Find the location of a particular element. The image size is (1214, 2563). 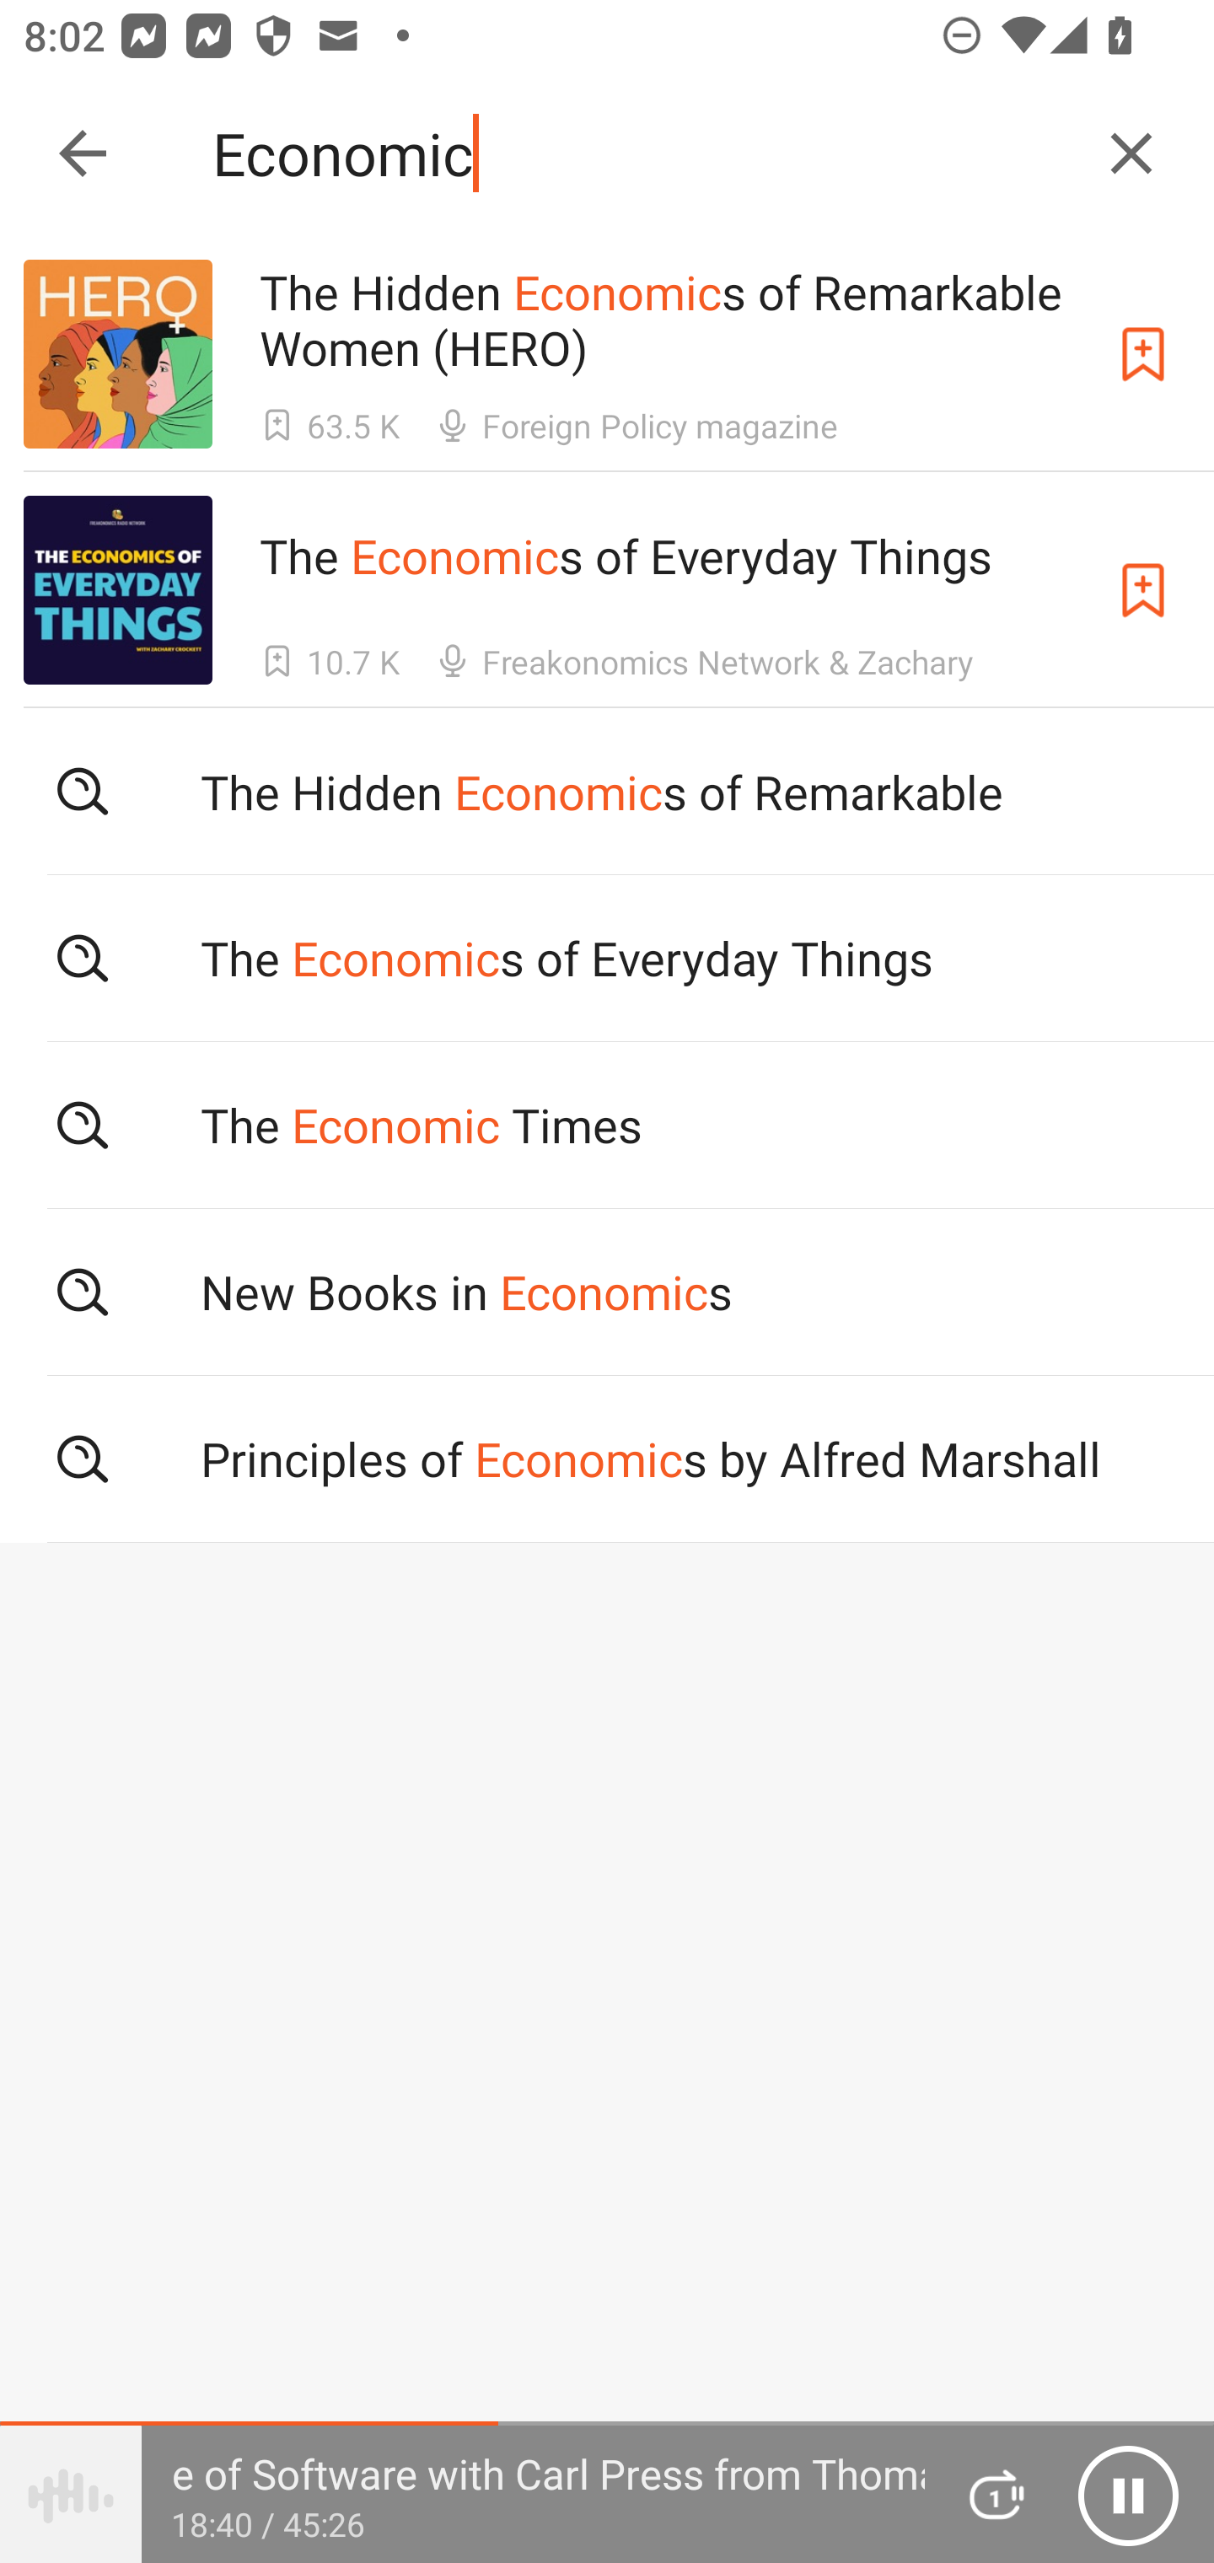

 The Economic Times is located at coordinates (607, 1125).